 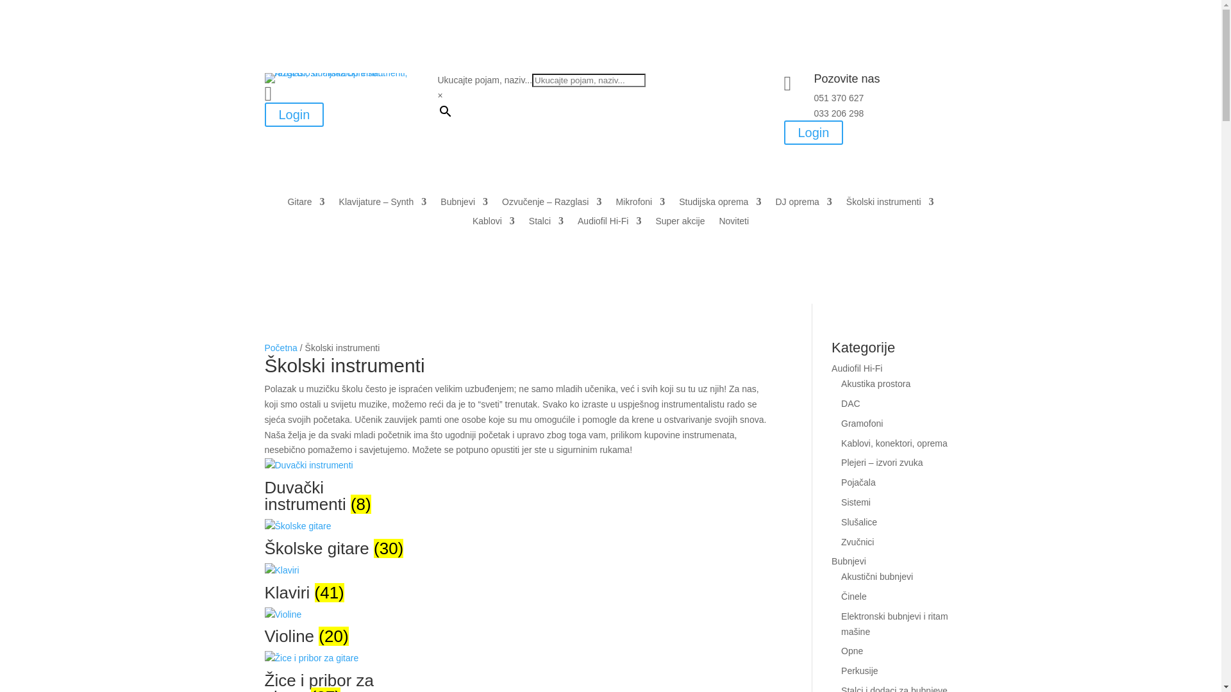 I want to click on Artist logo 2021 transparent, so click(x=351, y=78).